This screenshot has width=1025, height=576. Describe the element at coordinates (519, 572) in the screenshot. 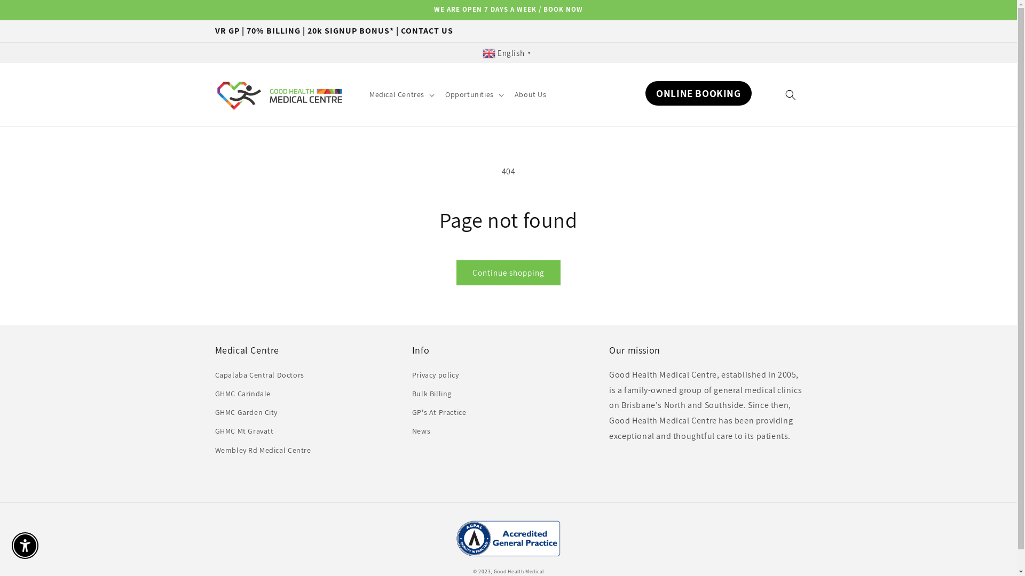

I see `Good Health Medical` at that location.